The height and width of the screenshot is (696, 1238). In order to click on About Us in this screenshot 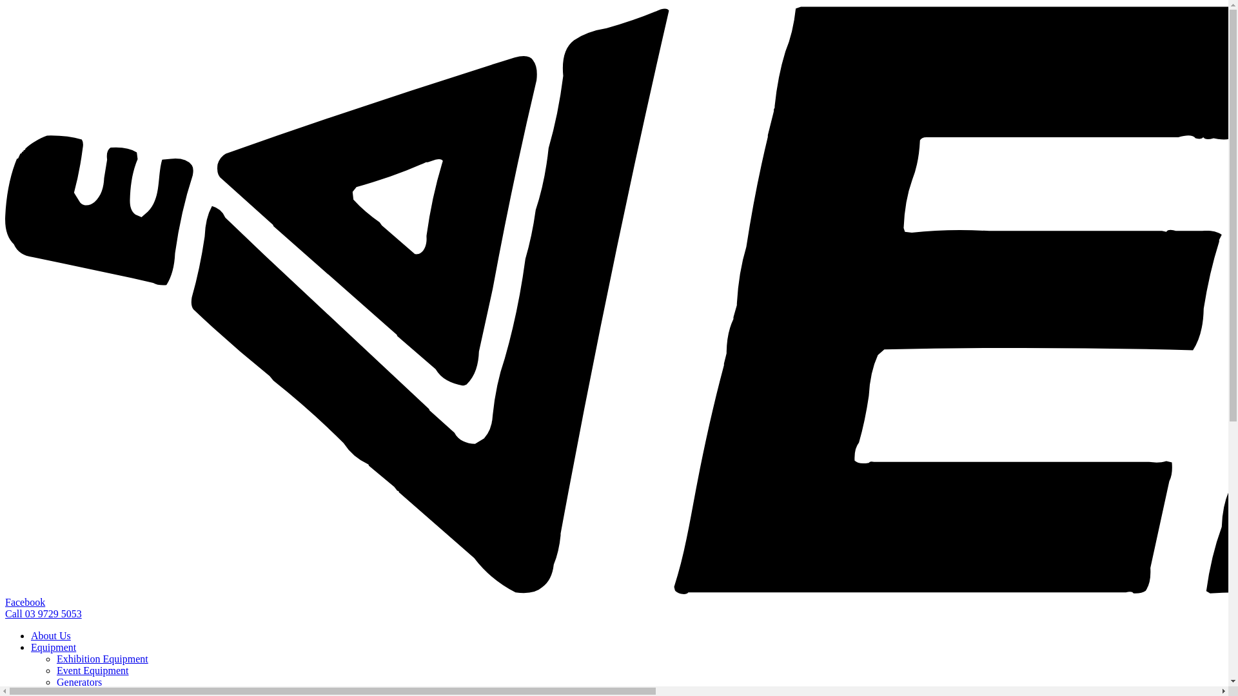, I will do `click(51, 635)`.